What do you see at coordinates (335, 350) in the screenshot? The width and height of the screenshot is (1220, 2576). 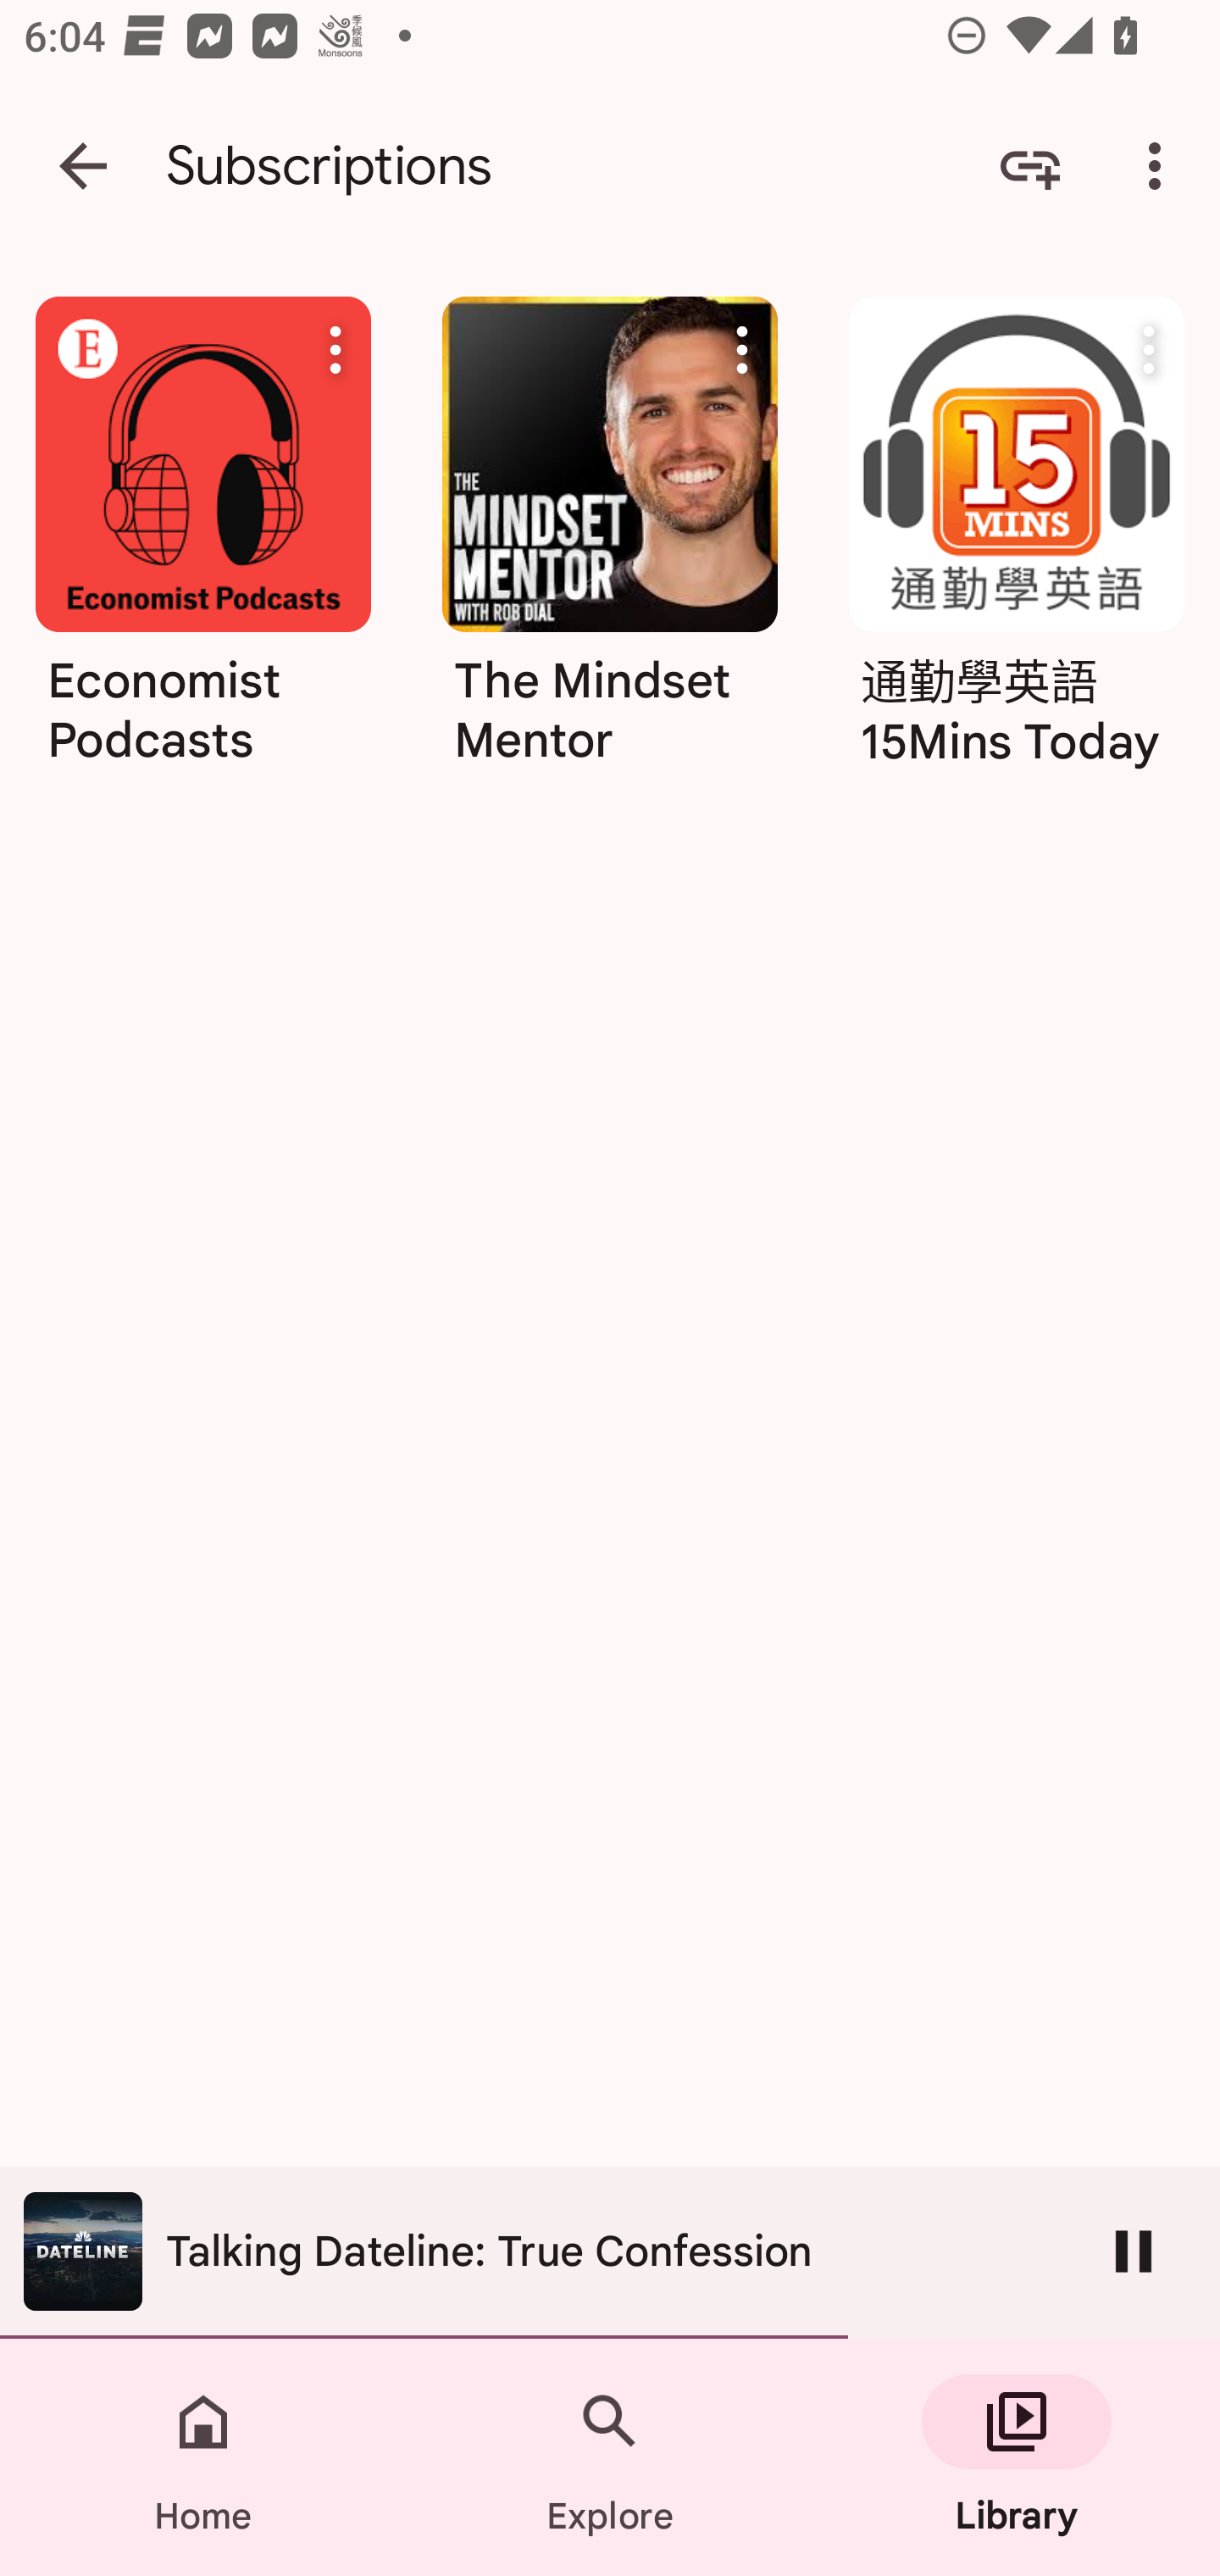 I see `More actions` at bounding box center [335, 350].